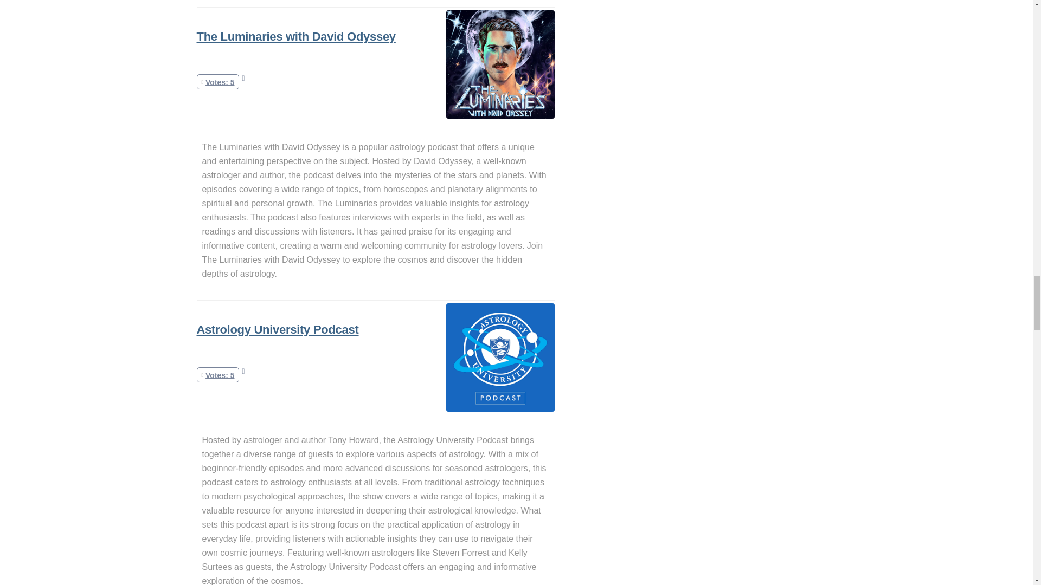 The image size is (1041, 585). I want to click on Votes: 5, so click(218, 81).